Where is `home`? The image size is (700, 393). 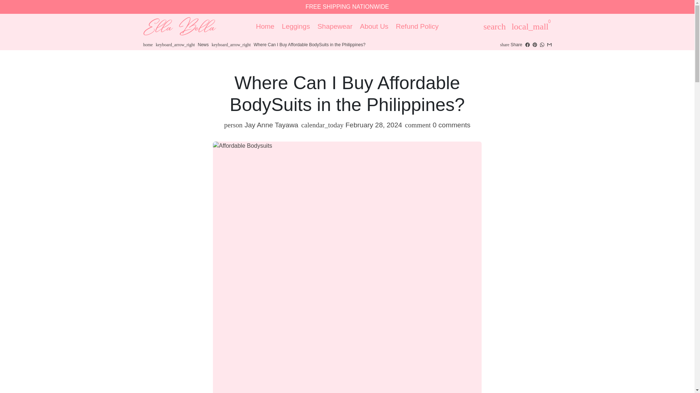
home is located at coordinates (147, 44).